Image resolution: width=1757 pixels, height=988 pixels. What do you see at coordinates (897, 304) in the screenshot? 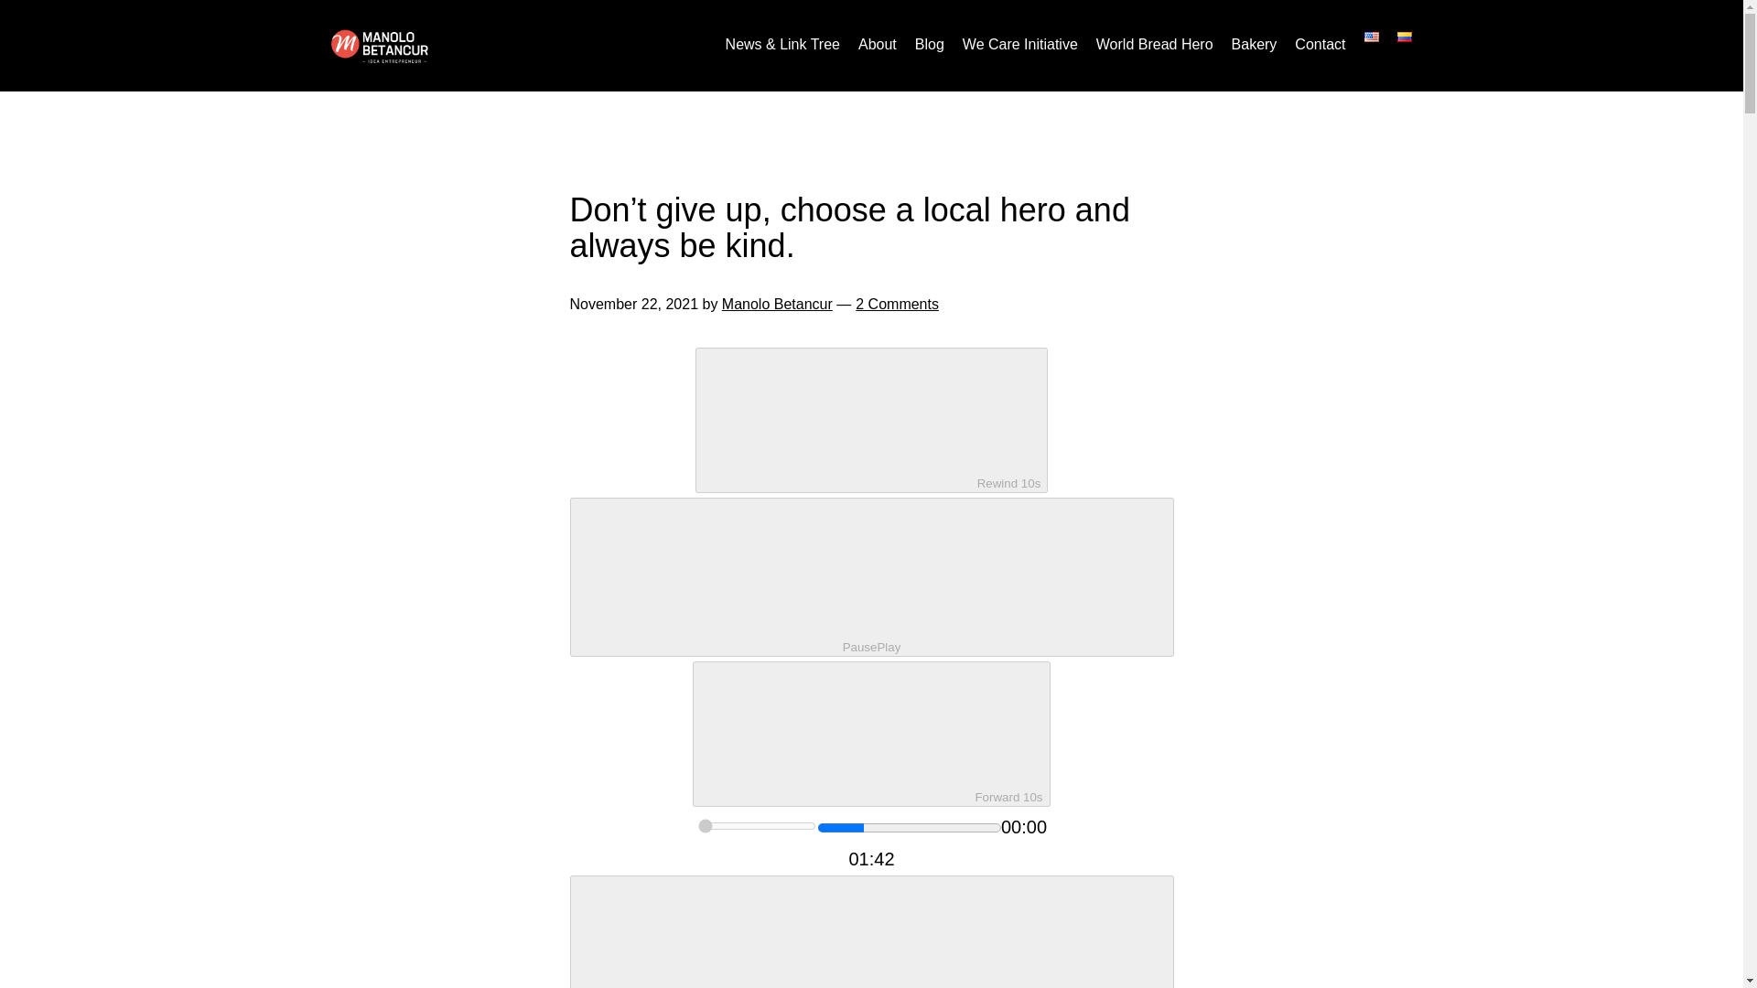
I see `2 Comments` at bounding box center [897, 304].